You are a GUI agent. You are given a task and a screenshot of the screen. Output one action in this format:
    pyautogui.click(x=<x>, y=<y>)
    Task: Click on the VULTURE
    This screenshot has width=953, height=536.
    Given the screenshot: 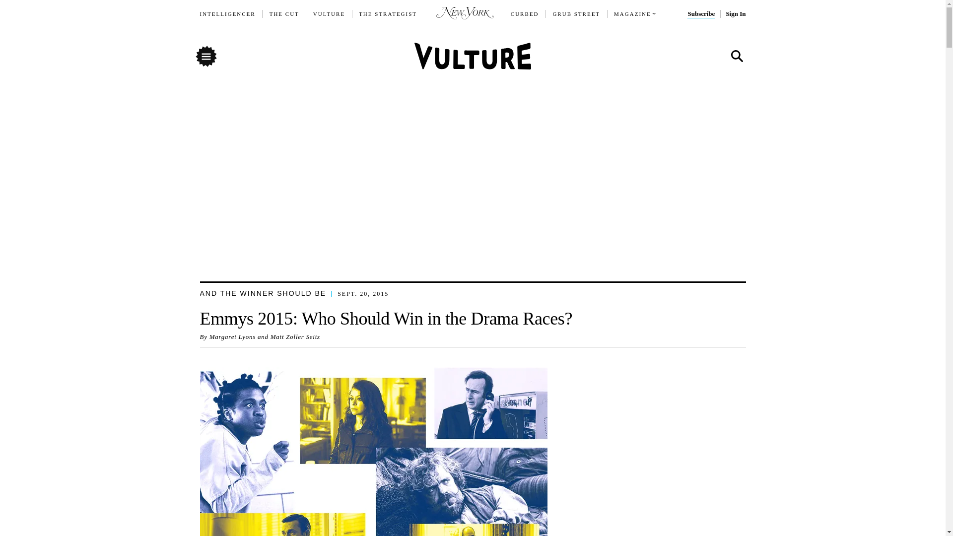 What is the action you would take?
    pyautogui.click(x=329, y=14)
    